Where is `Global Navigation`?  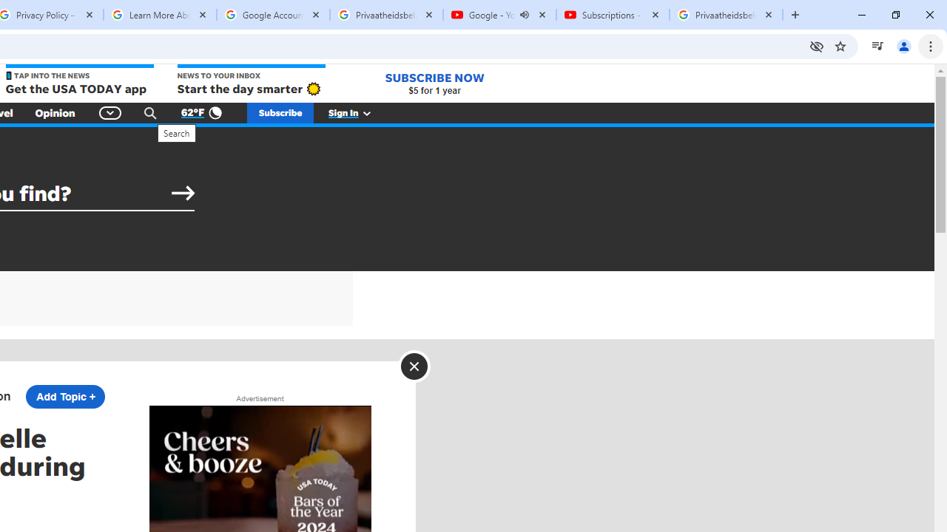 Global Navigation is located at coordinates (111, 112).